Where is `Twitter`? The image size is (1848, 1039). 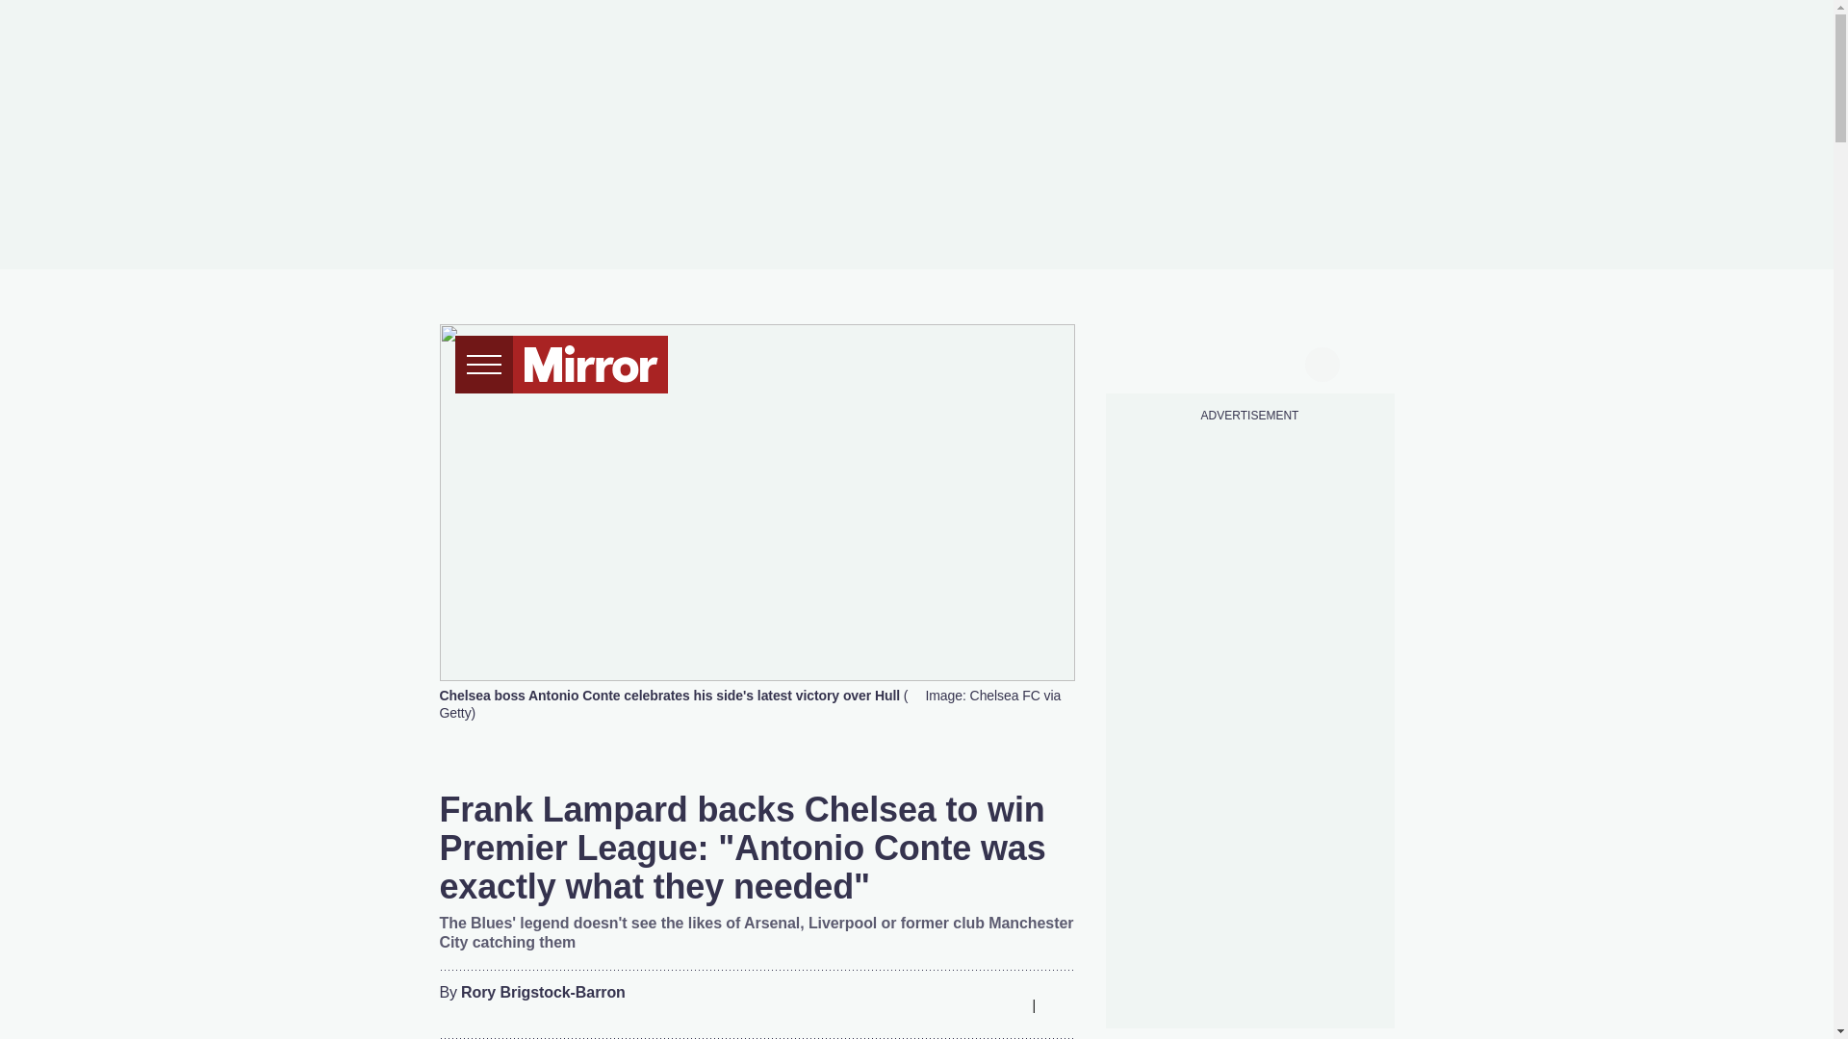
Twitter is located at coordinates (930, 1004).